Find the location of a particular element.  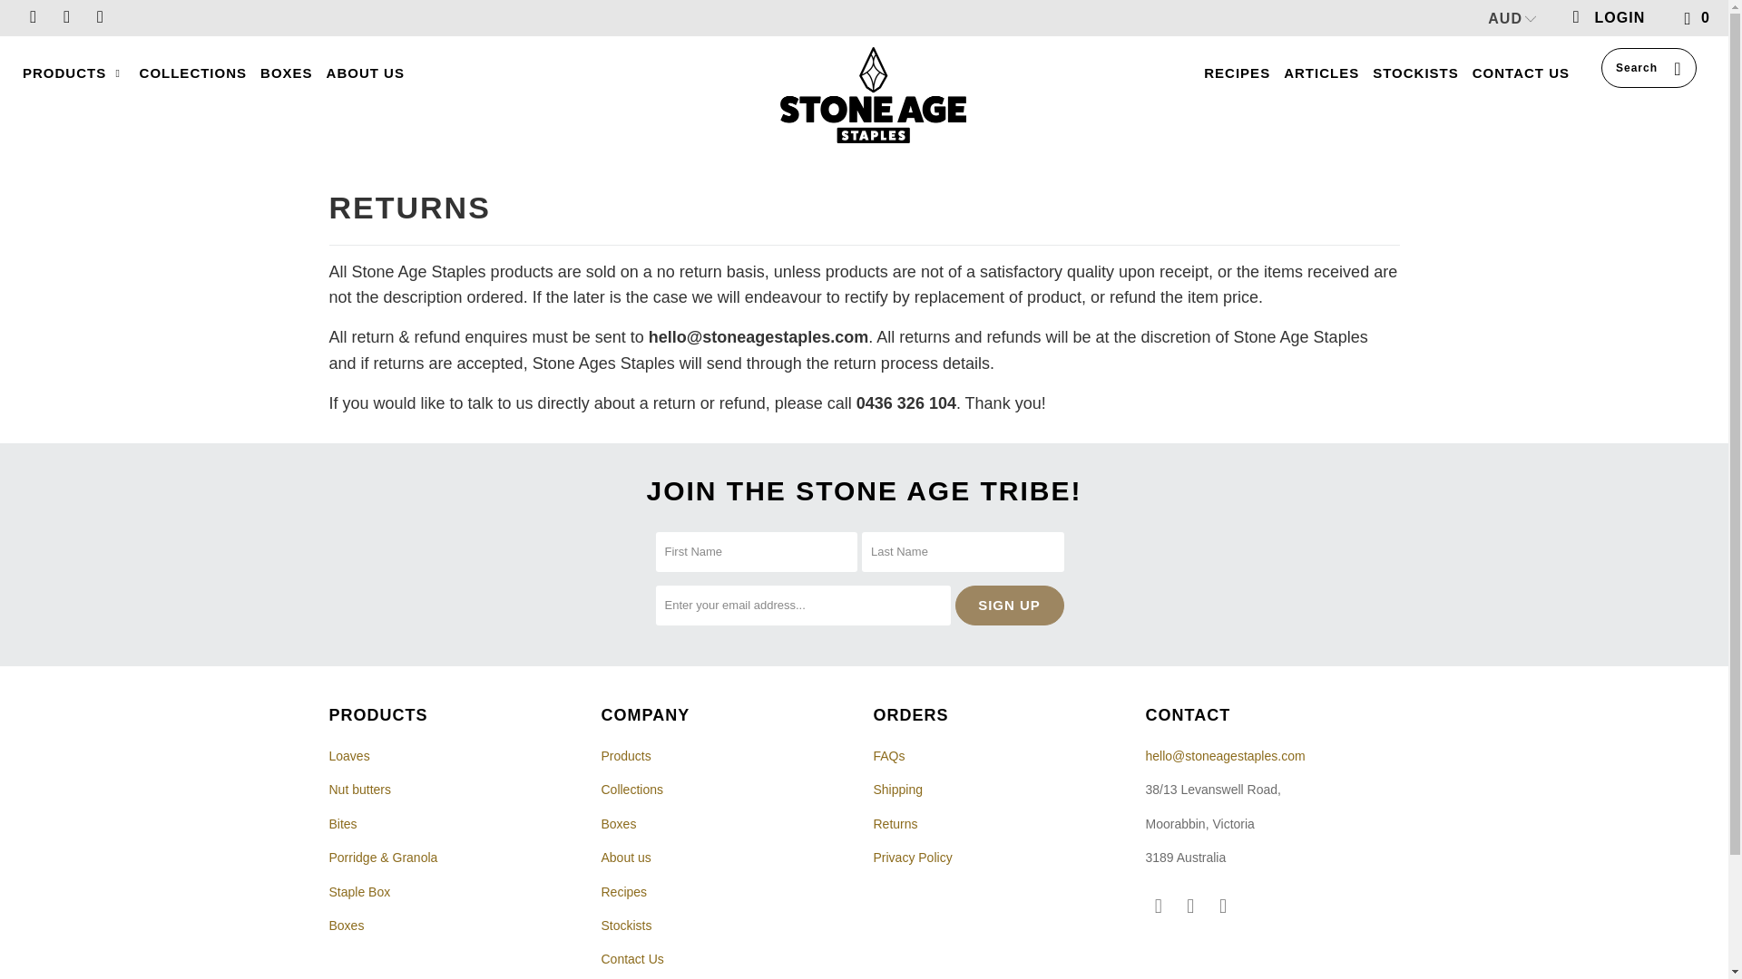

COLLECTIONS is located at coordinates (192, 74).